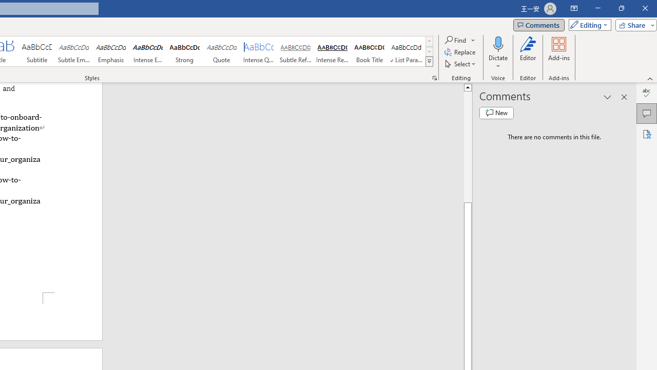  I want to click on Quote, so click(222, 51).